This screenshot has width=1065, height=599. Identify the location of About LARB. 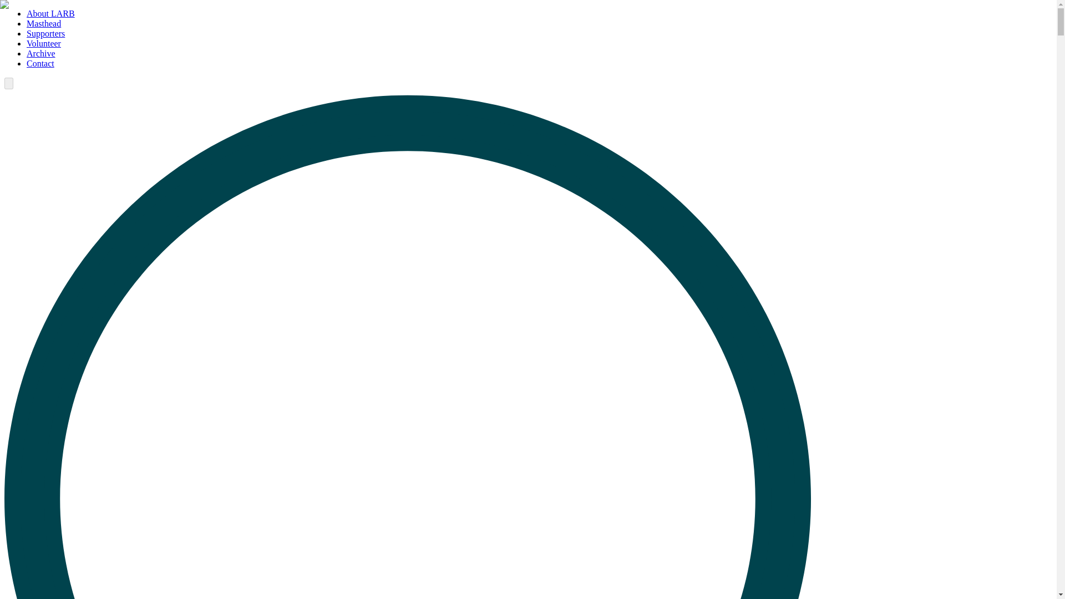
(50, 13).